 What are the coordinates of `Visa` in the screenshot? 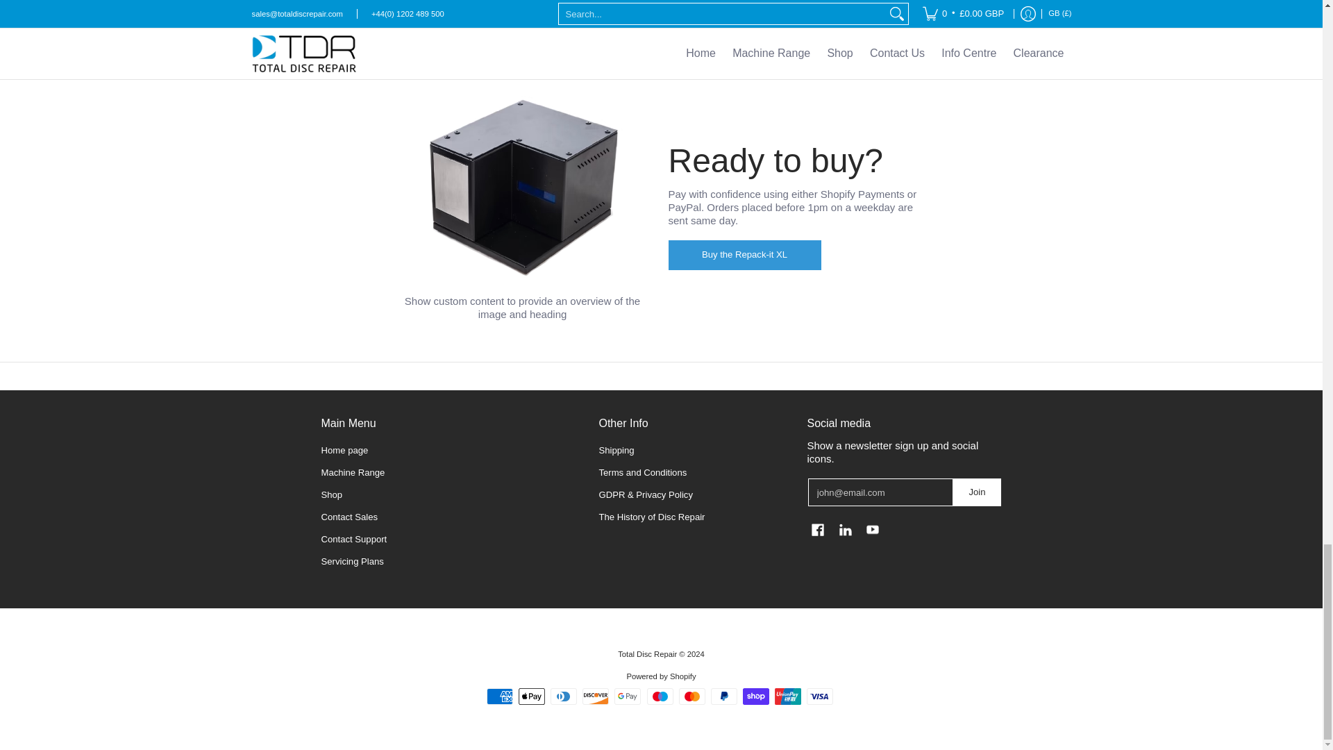 It's located at (819, 697).